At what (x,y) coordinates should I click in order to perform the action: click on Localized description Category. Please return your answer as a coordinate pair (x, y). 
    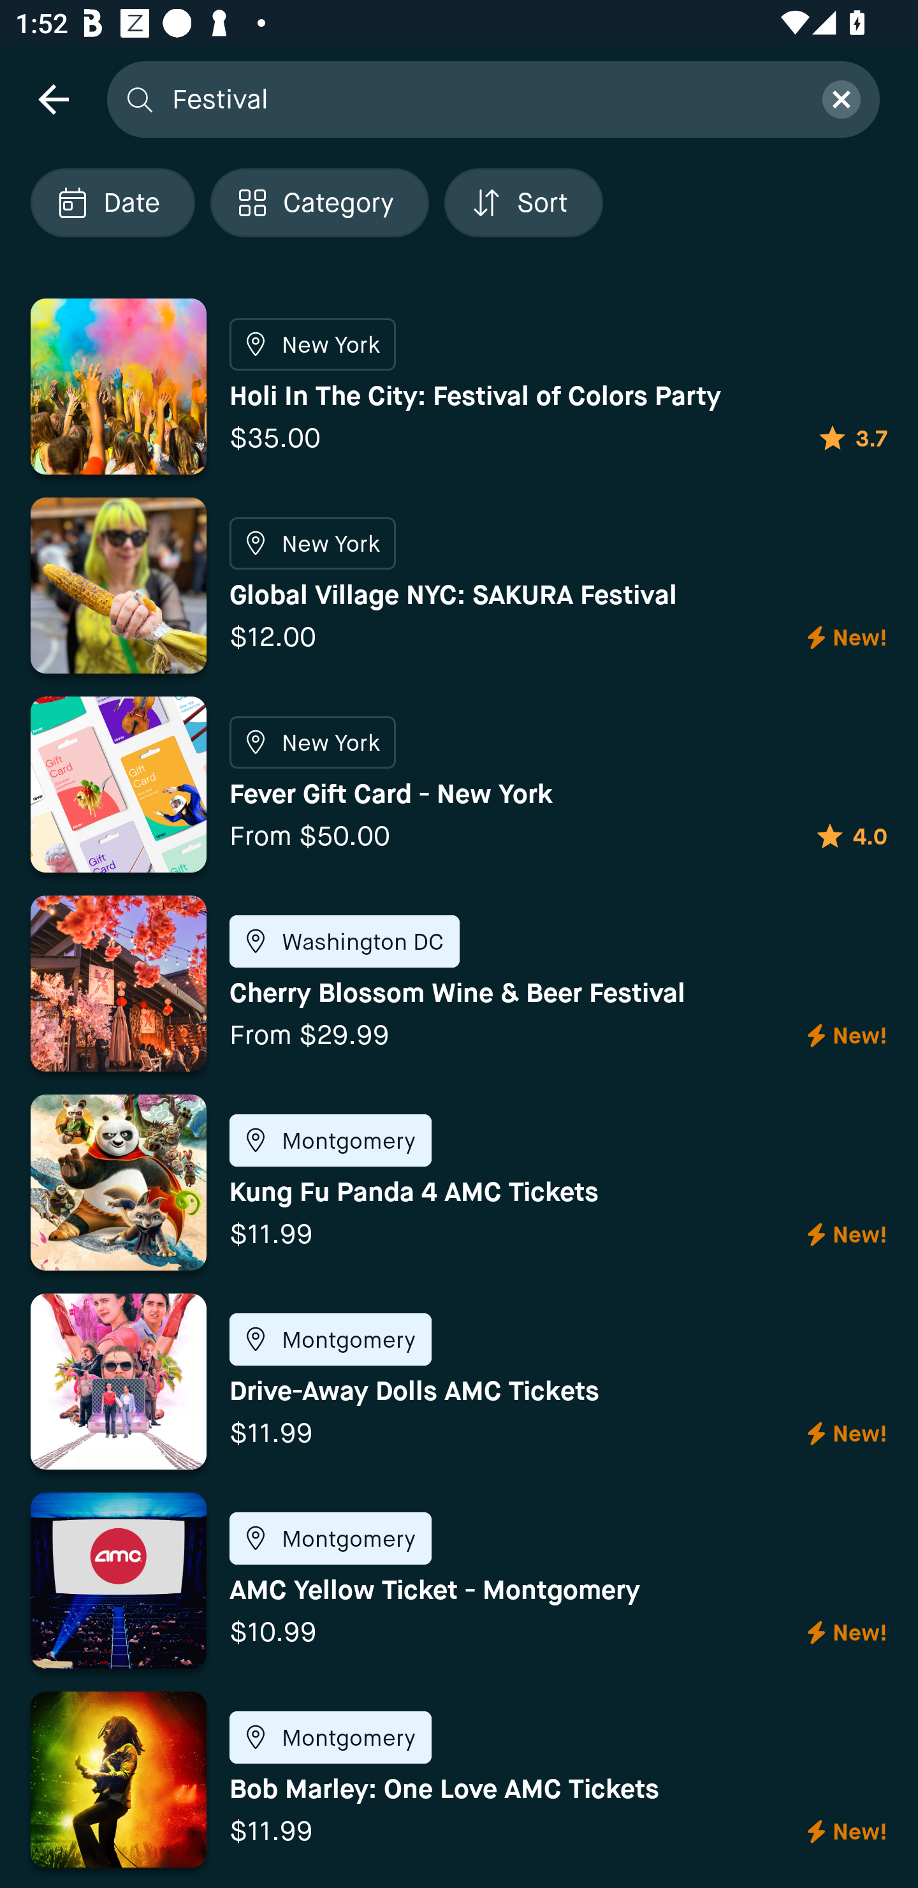
    Looking at the image, I should click on (319, 203).